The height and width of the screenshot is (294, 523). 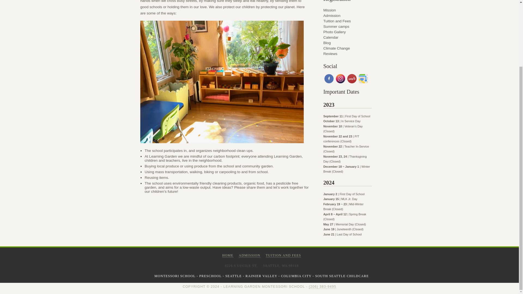 I want to click on Admission, so click(x=348, y=15).